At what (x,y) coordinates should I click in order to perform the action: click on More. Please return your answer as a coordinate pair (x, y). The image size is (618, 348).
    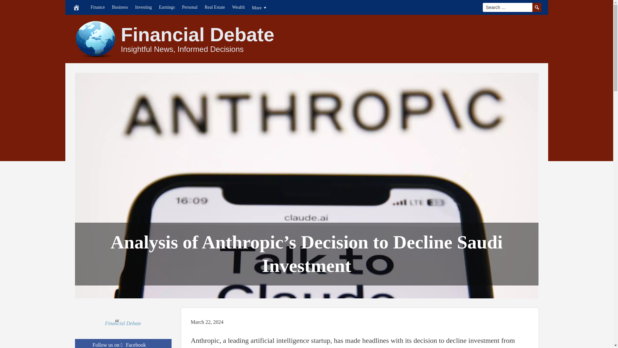
    Looking at the image, I should click on (259, 7).